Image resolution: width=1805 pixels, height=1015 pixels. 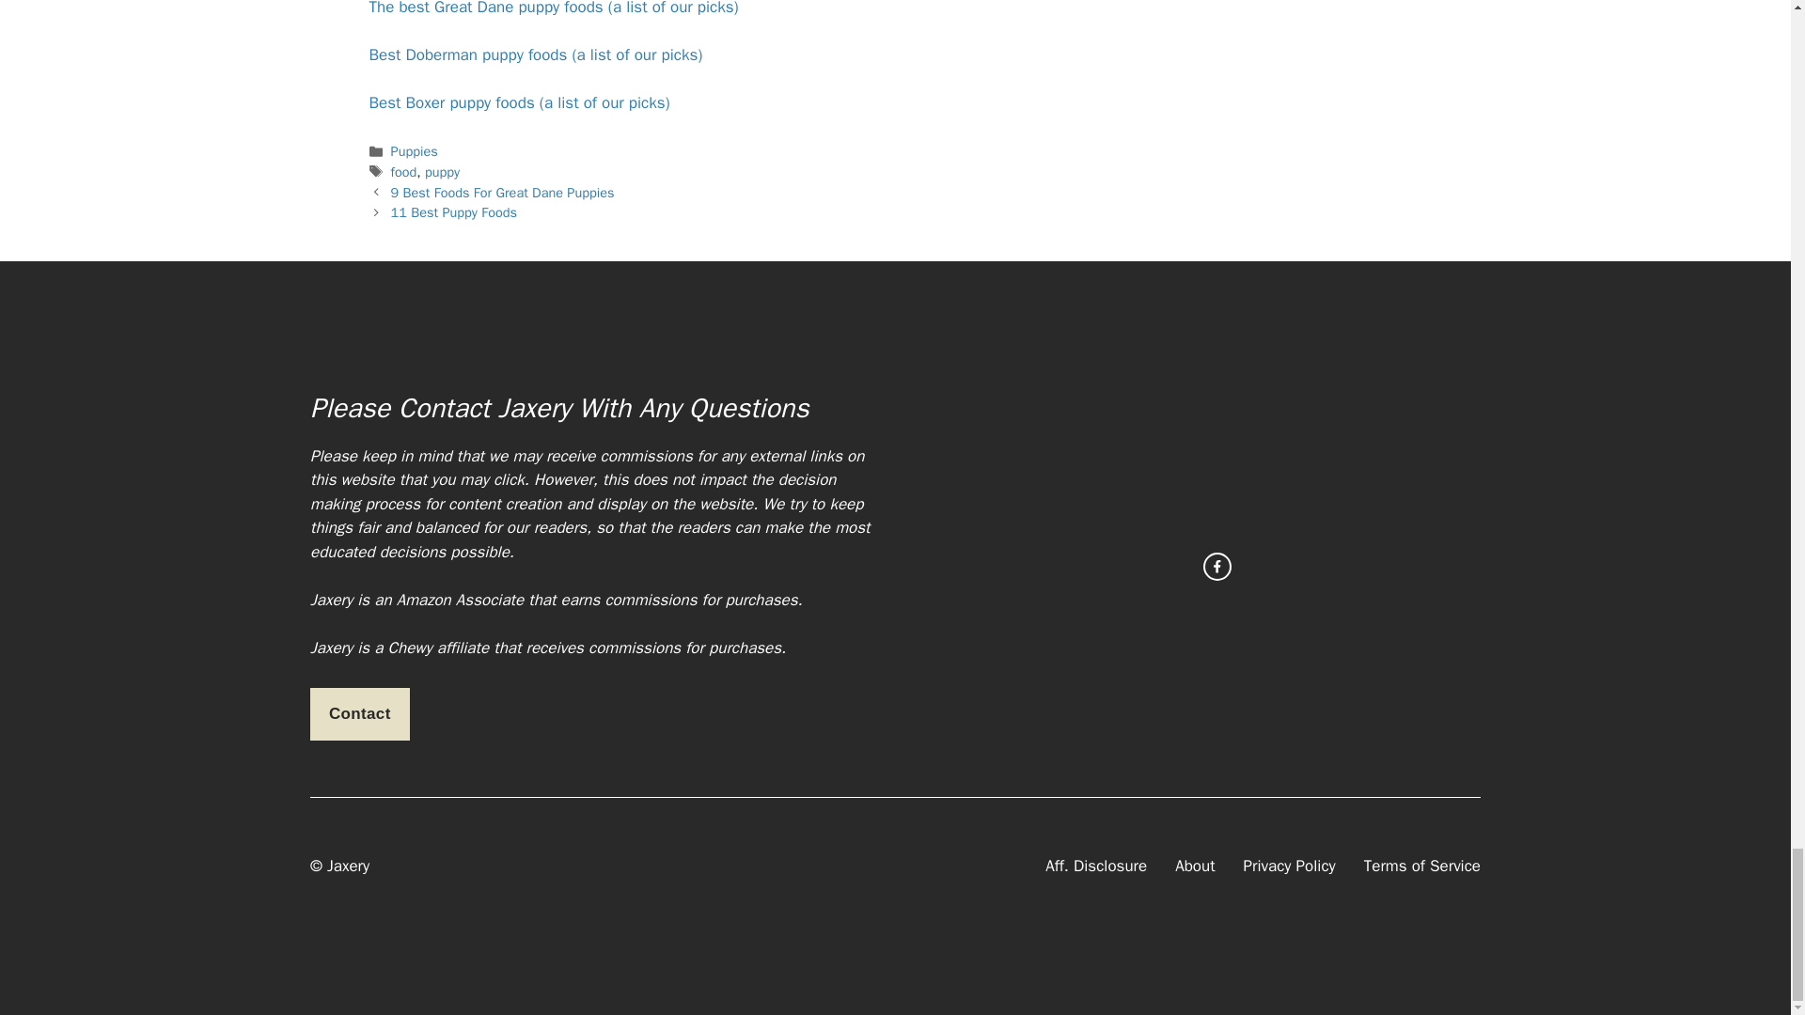 What do you see at coordinates (415, 150) in the screenshot?
I see `Puppies` at bounding box center [415, 150].